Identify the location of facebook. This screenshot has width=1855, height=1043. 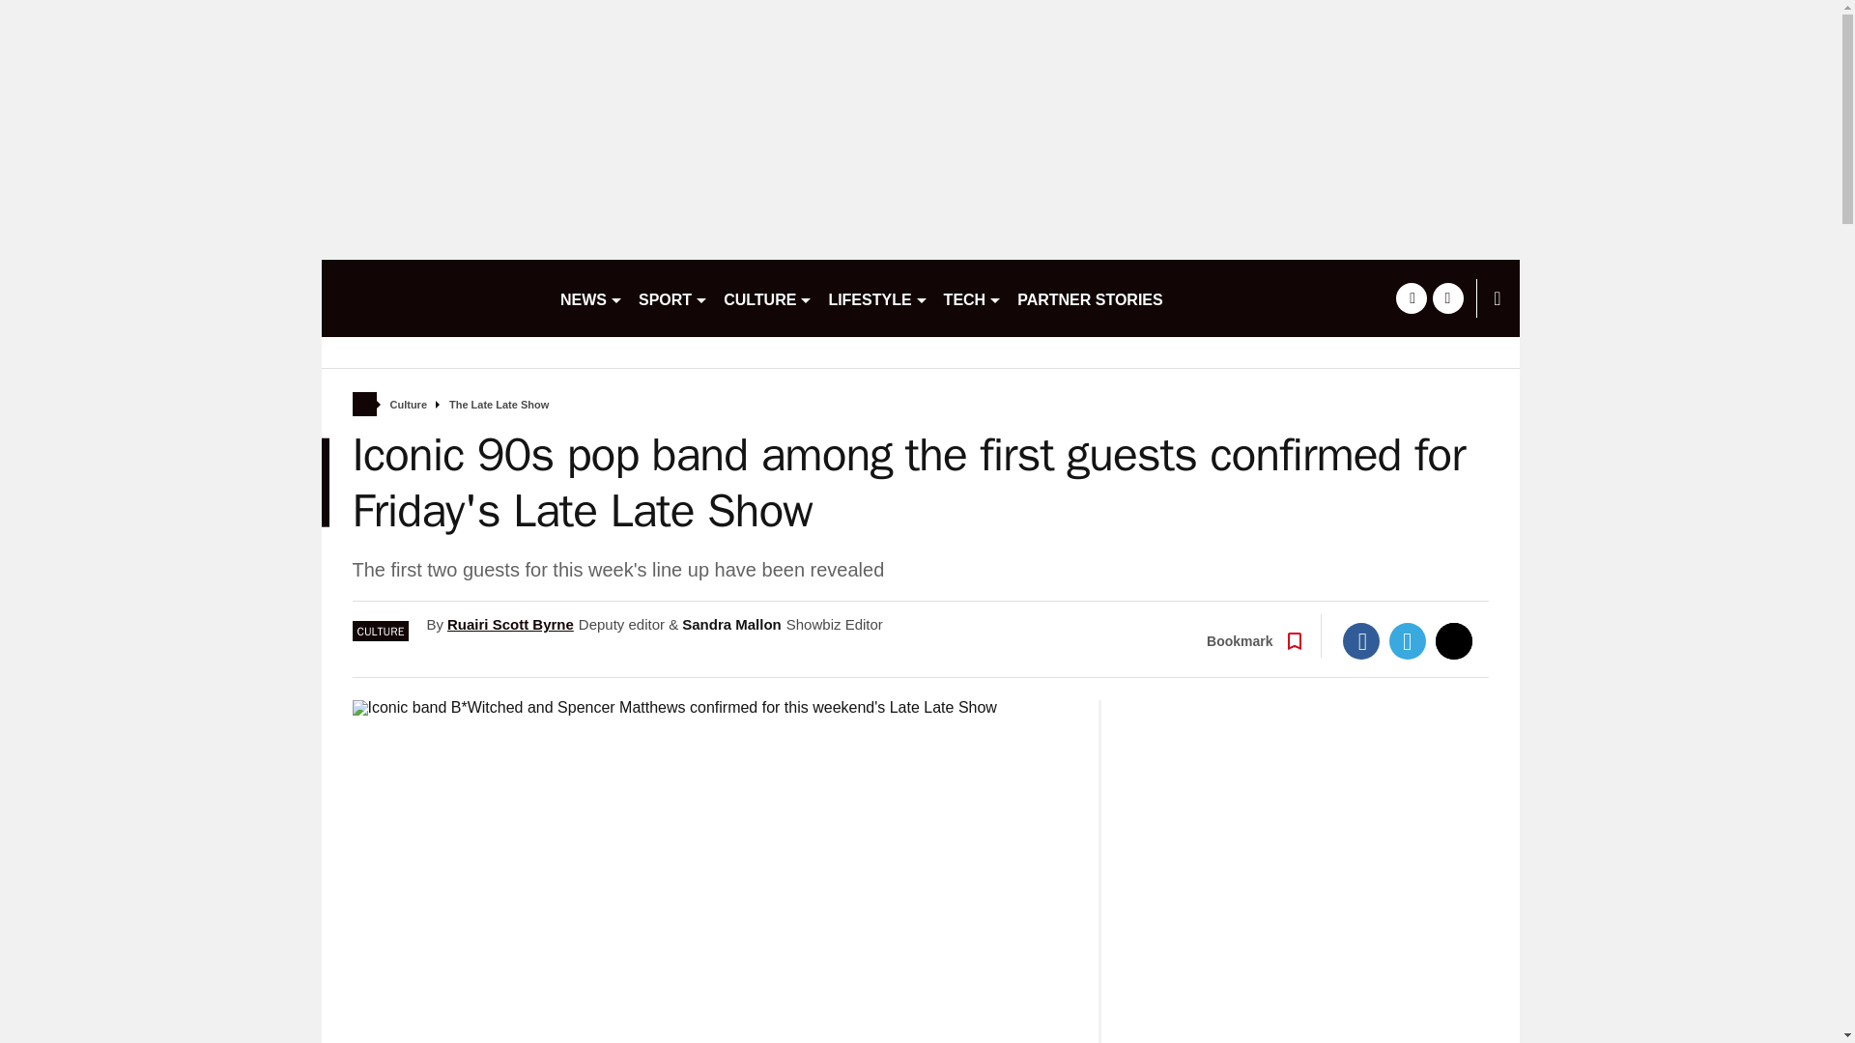
(1411, 297).